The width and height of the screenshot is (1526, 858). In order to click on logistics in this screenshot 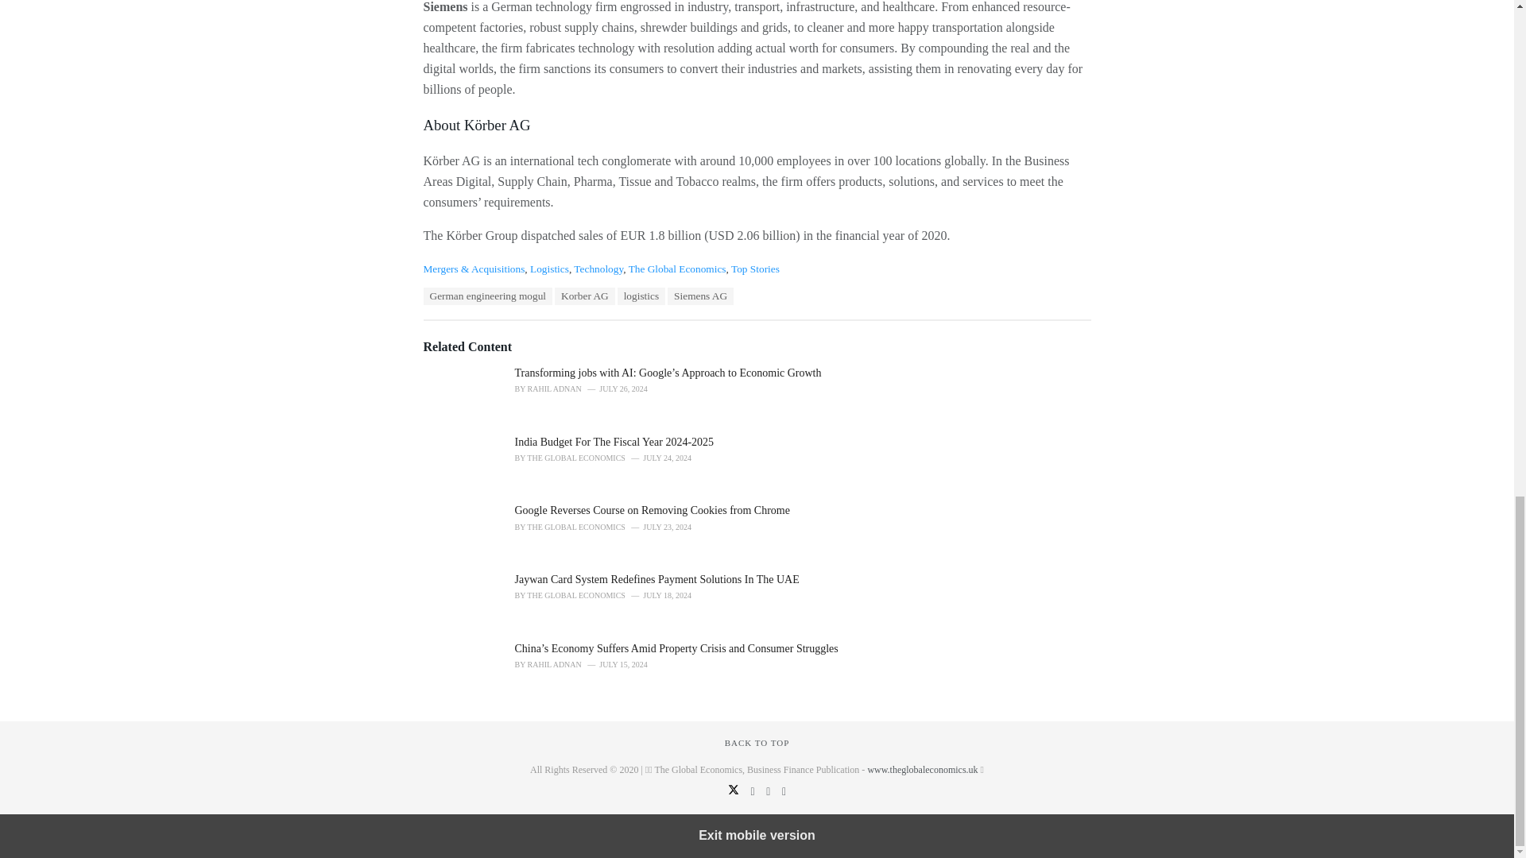, I will do `click(641, 296)`.